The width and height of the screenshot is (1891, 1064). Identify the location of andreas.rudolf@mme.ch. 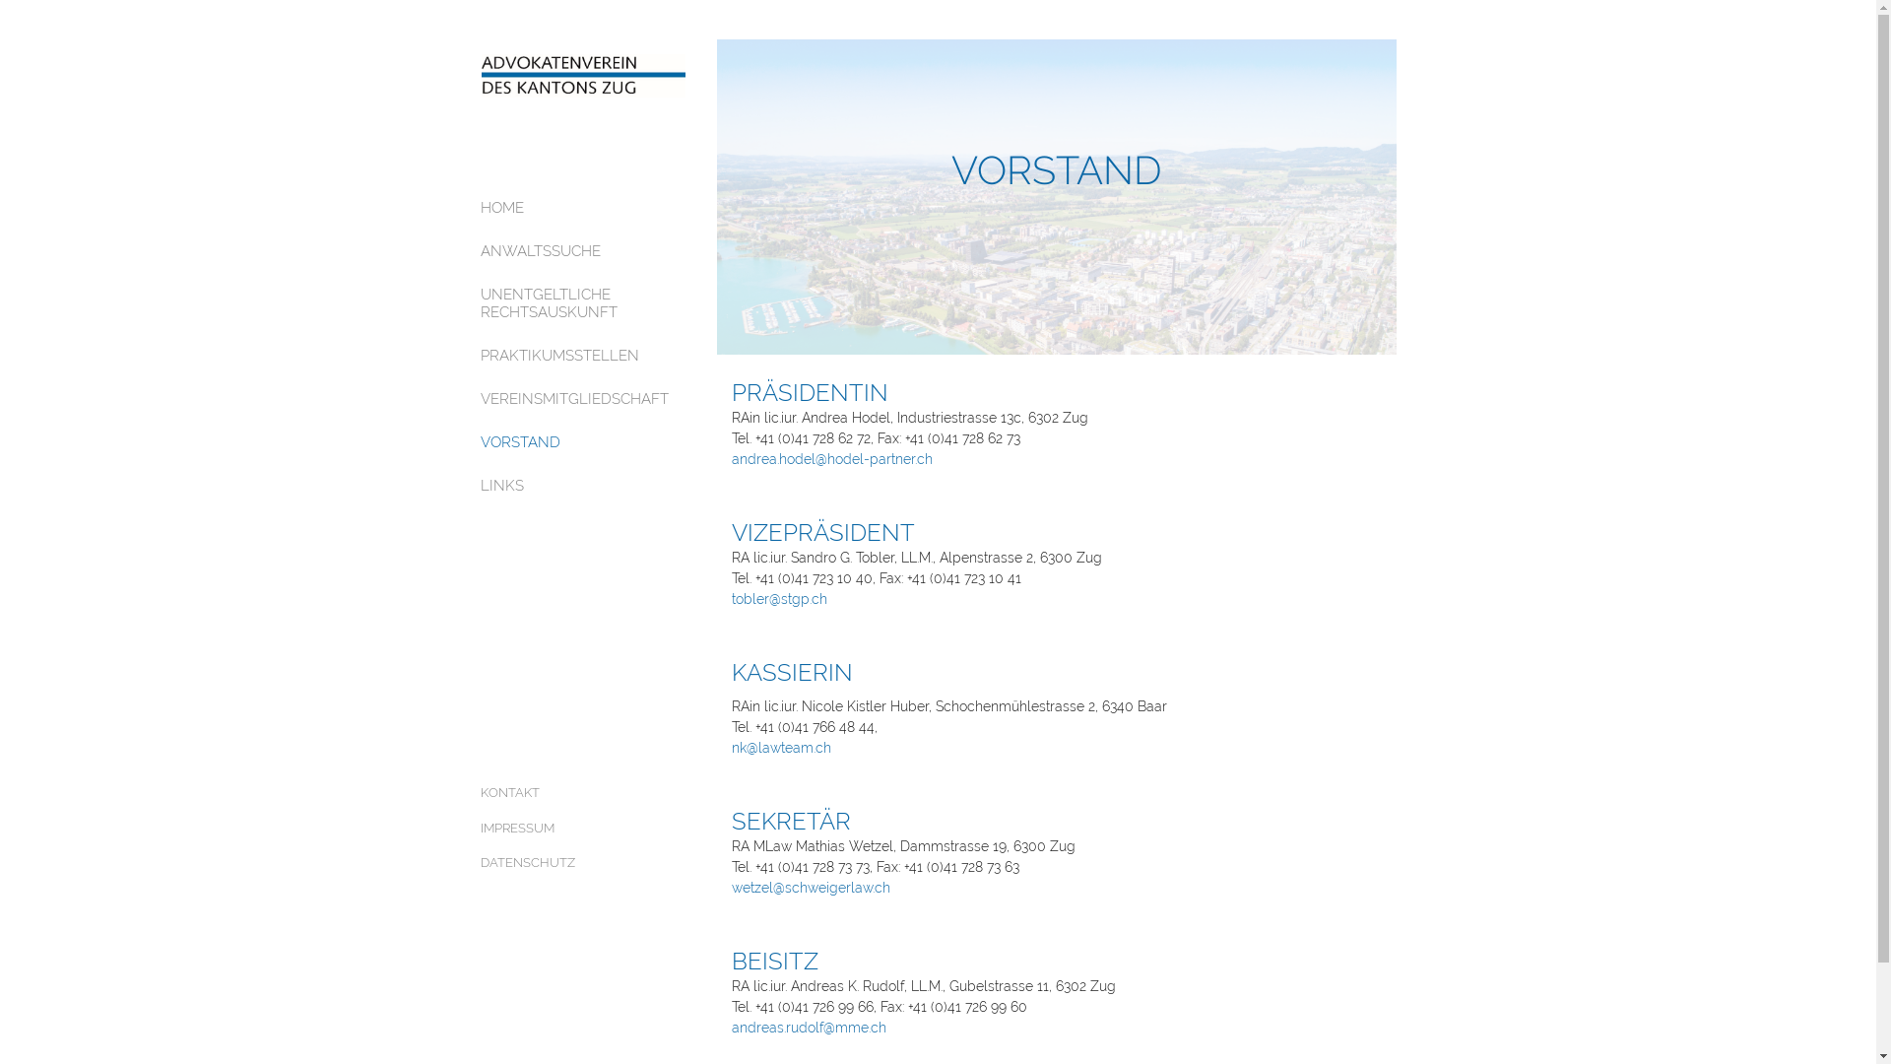
(808, 1028).